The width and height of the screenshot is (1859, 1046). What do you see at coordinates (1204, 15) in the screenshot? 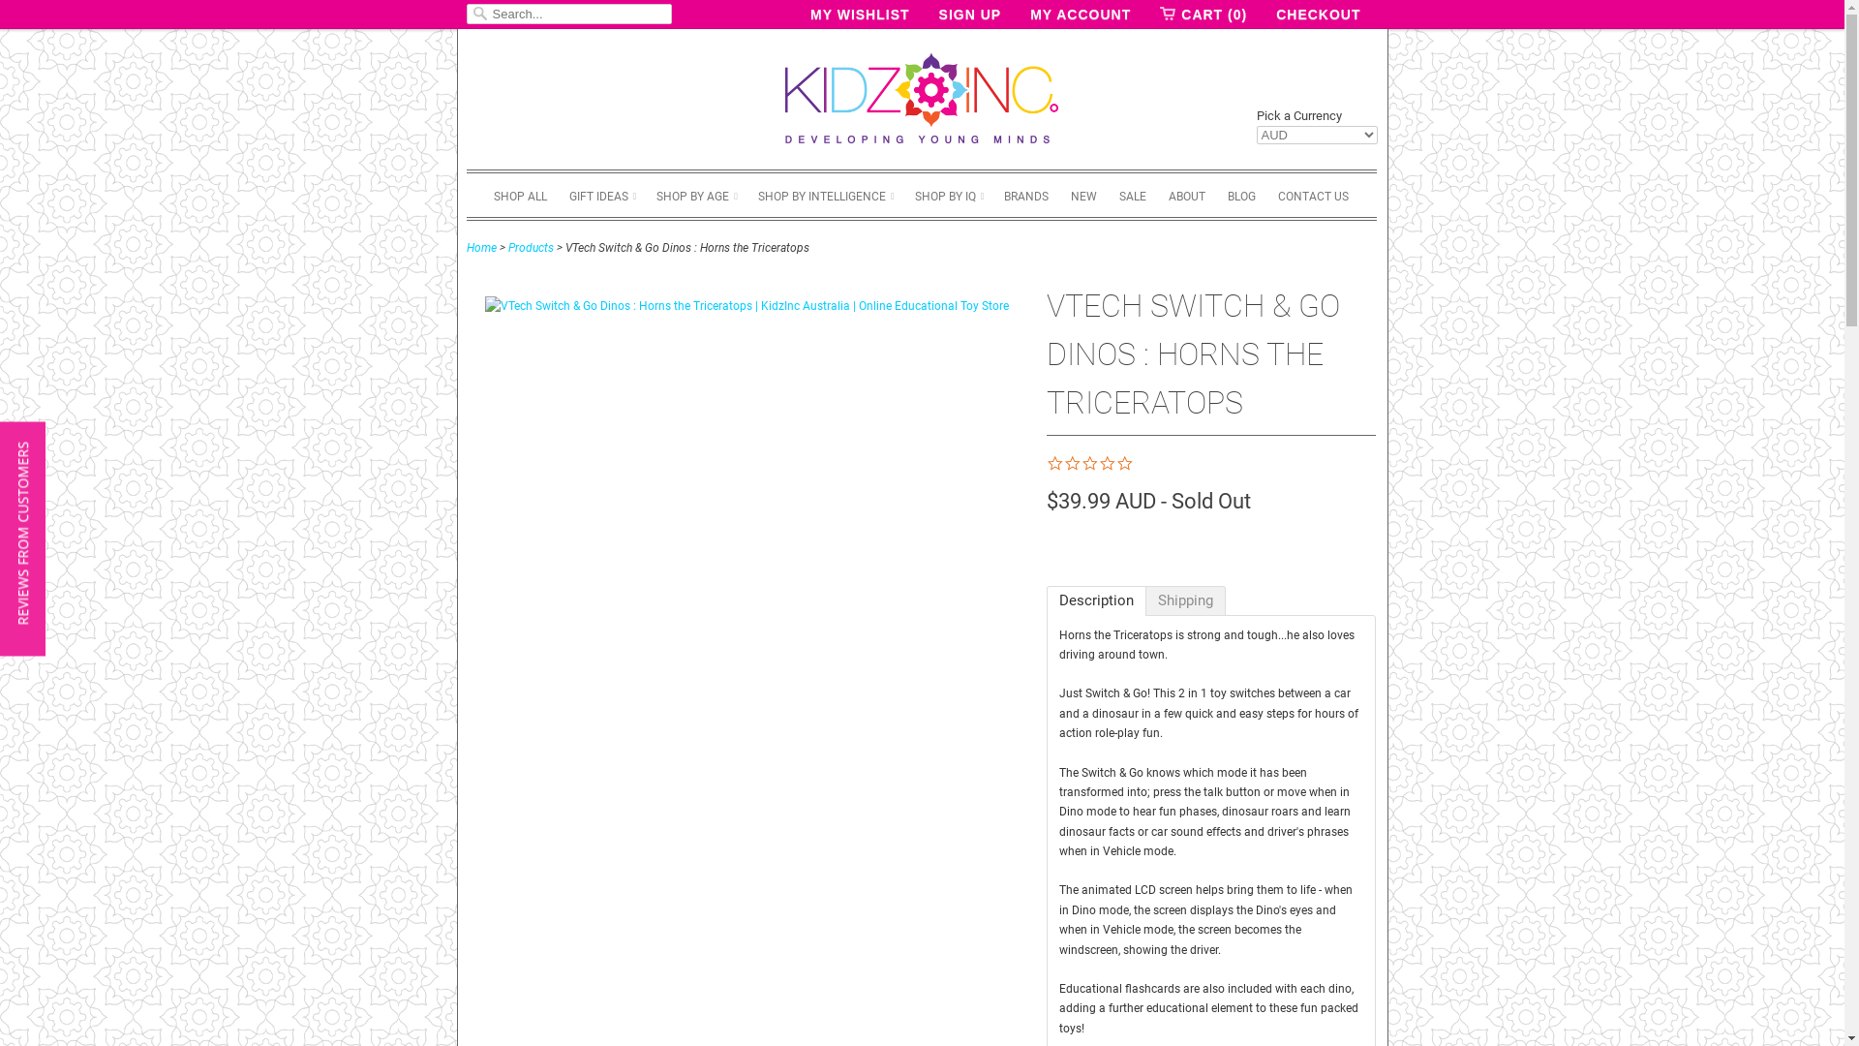
I see `CART (0)` at bounding box center [1204, 15].